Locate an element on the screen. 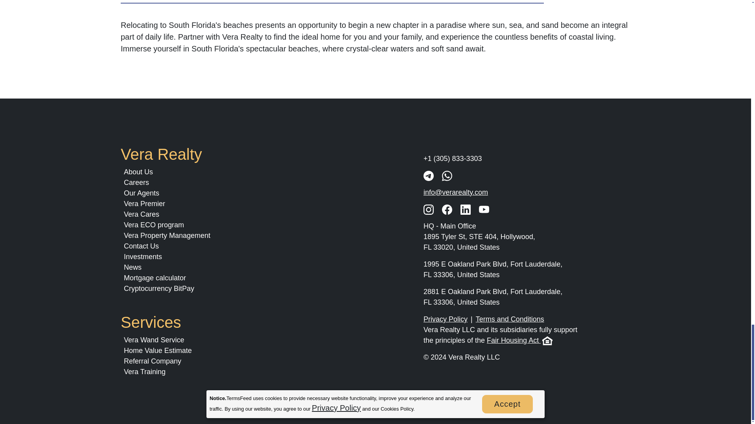 Image resolution: width=755 pixels, height=424 pixels. Our Agents is located at coordinates (142, 193).